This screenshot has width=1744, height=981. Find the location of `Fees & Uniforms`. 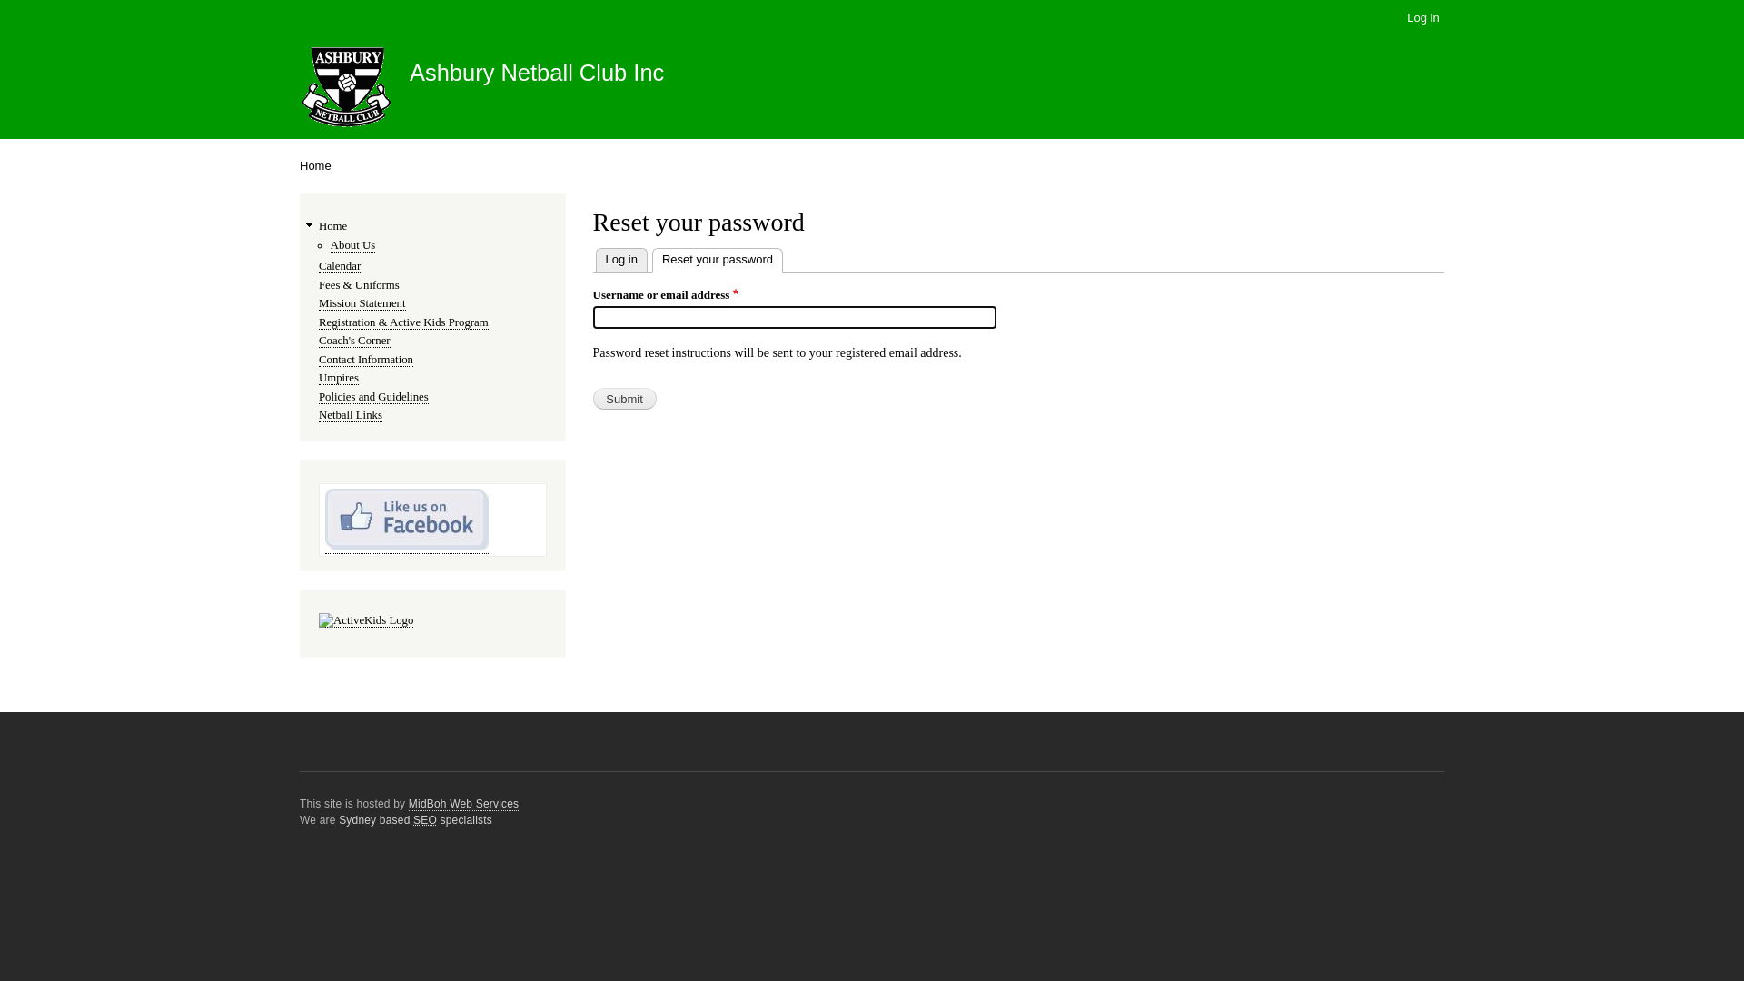

Fees & Uniforms is located at coordinates (360, 285).